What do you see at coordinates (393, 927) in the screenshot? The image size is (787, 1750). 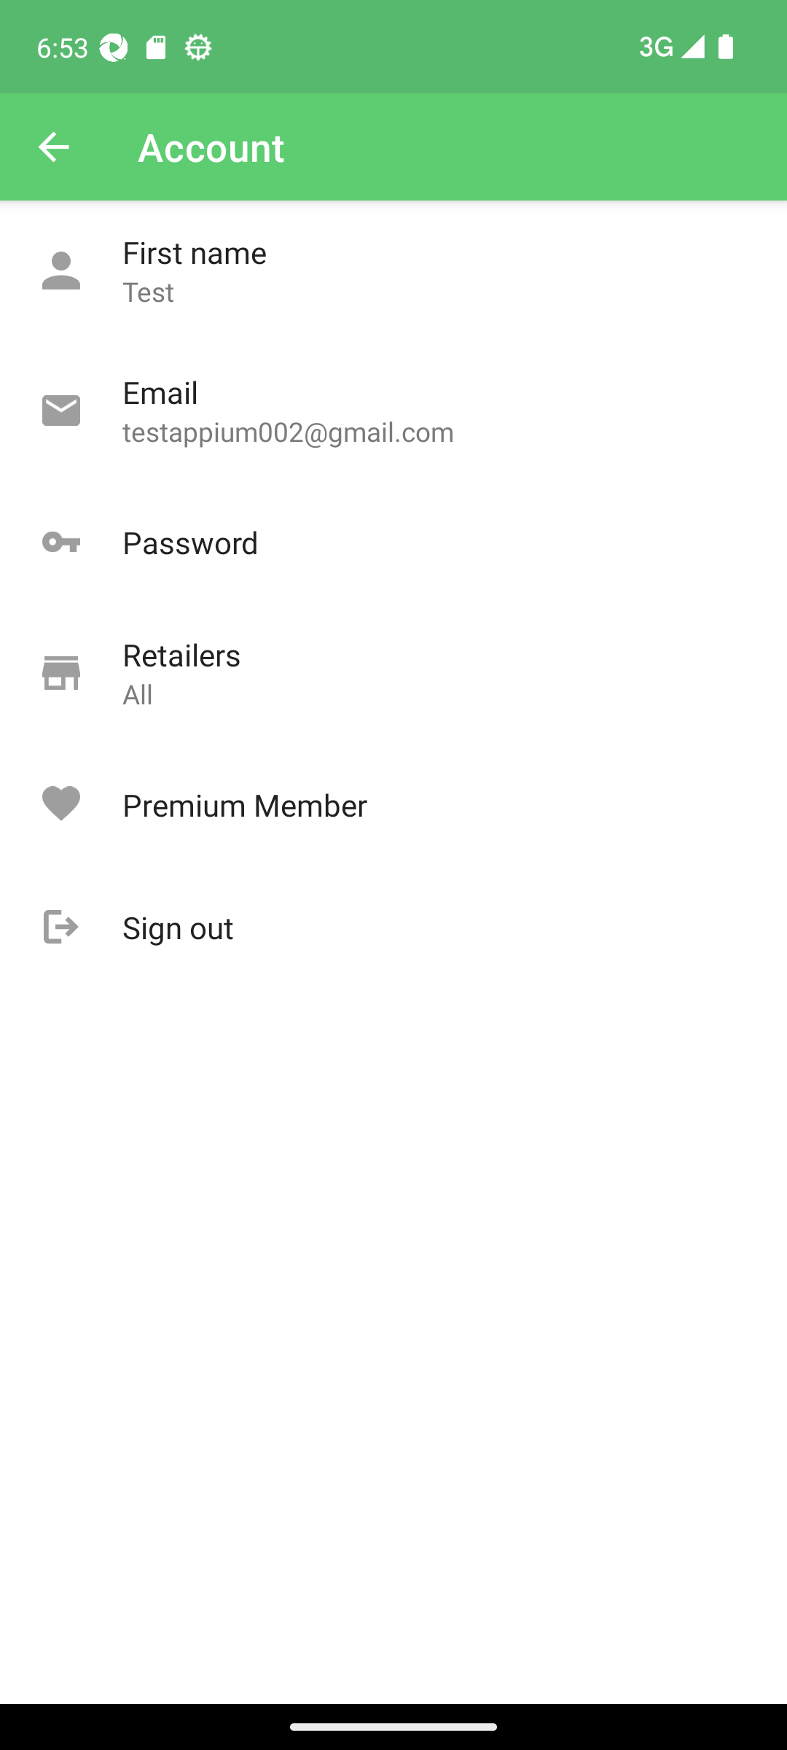 I see `Sign out` at bounding box center [393, 927].